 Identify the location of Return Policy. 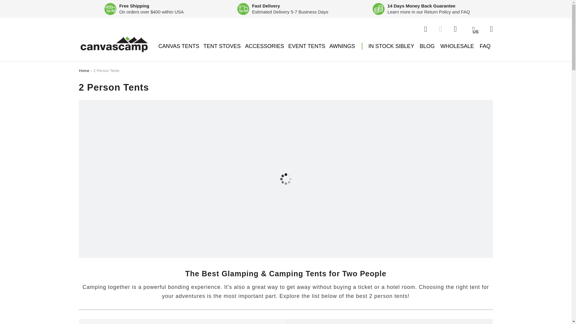
(437, 12).